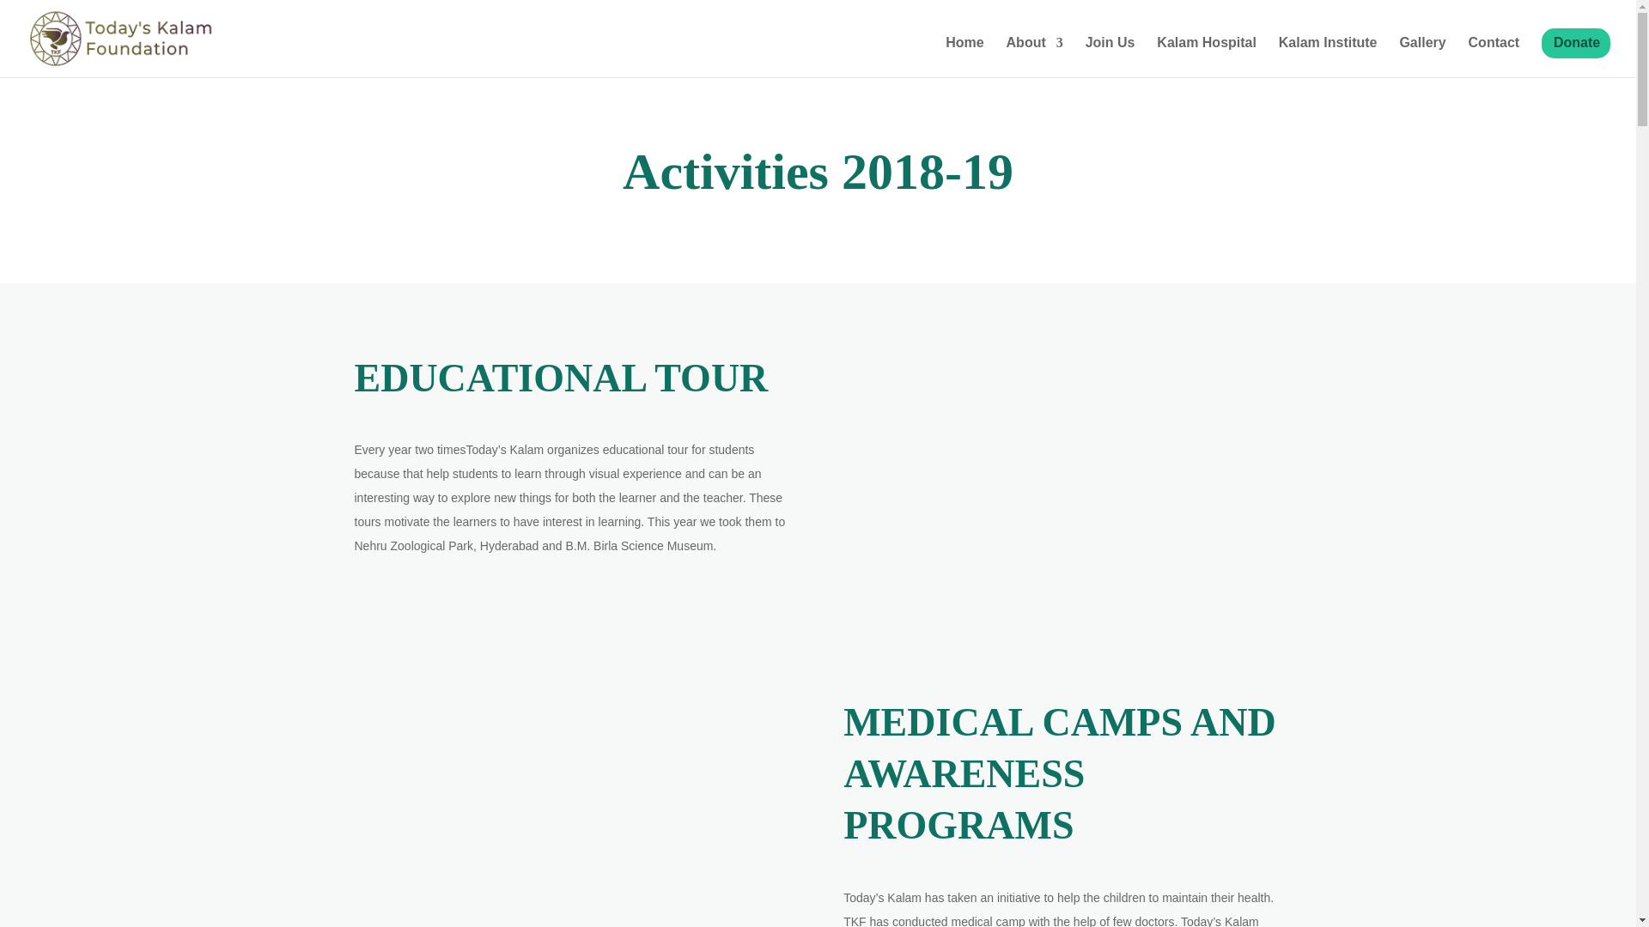 The image size is (1649, 927). What do you see at coordinates (964, 57) in the screenshot?
I see `Home` at bounding box center [964, 57].